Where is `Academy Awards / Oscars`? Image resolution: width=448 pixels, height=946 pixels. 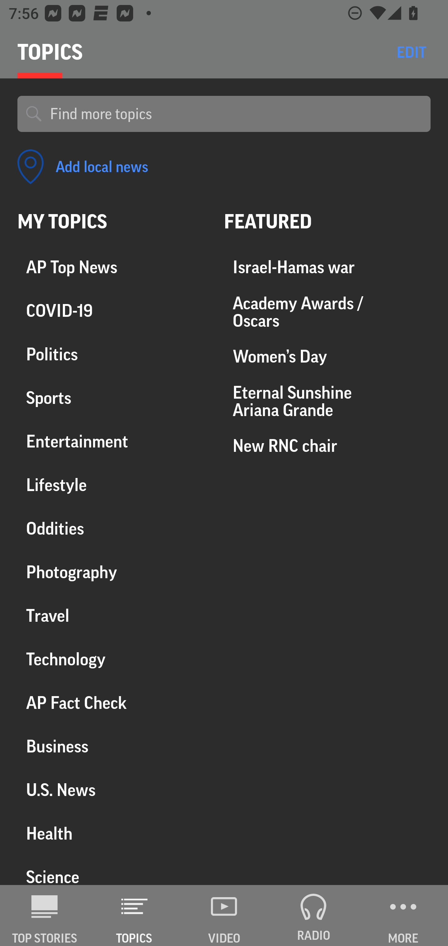
Academy Awards / Oscars is located at coordinates (327, 312).